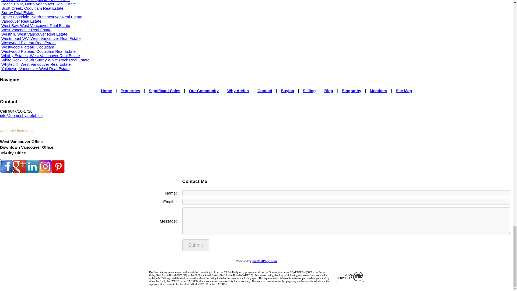  I want to click on Buying, so click(287, 91).